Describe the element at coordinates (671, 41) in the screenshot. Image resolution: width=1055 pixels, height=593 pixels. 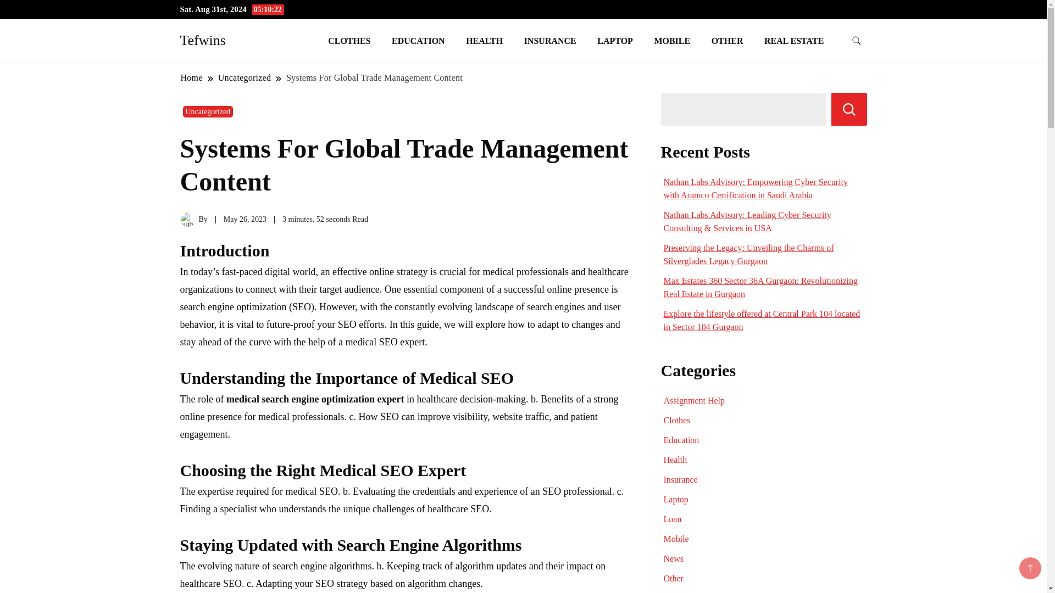
I see `MOBILE` at that location.